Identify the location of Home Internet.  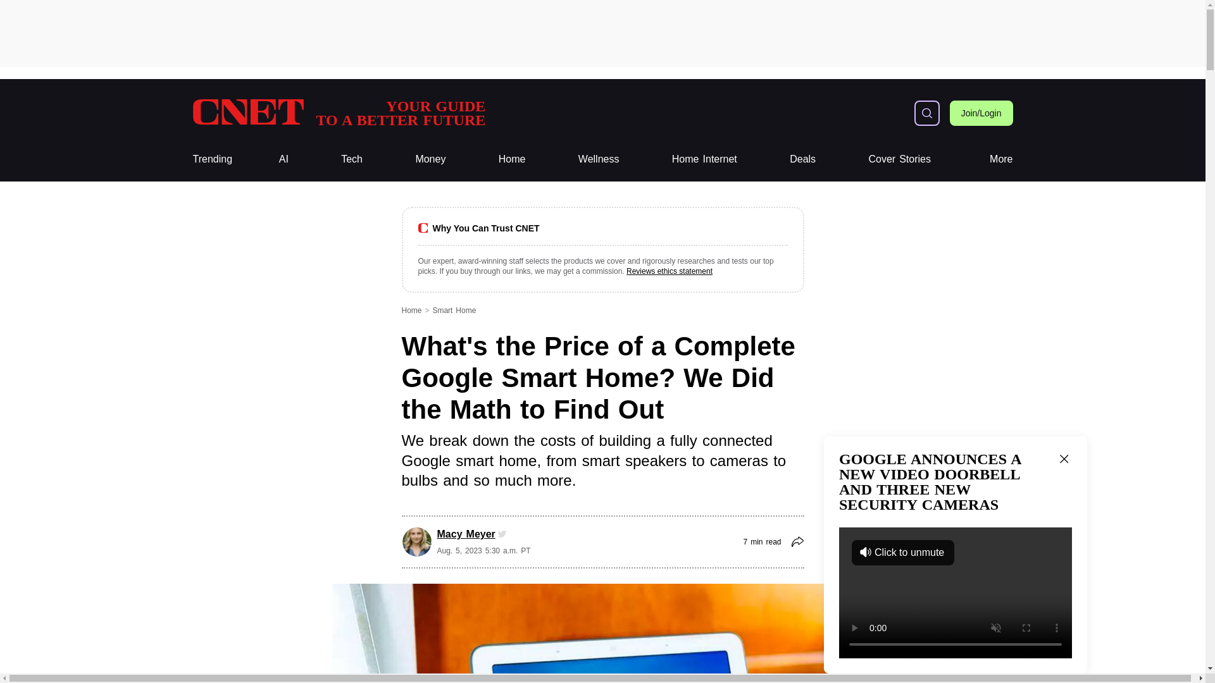
(704, 159).